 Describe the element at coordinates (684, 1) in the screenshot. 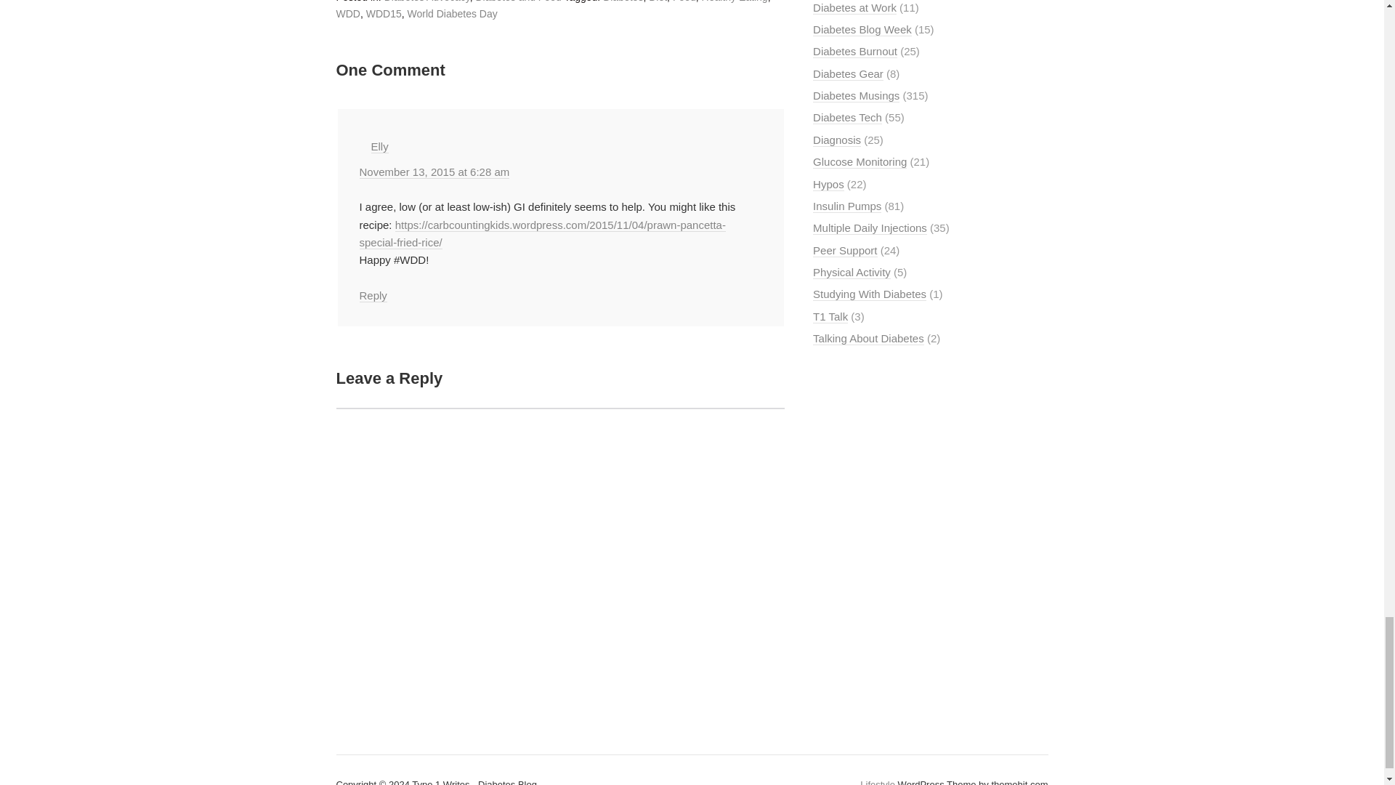

I see `Food` at that location.